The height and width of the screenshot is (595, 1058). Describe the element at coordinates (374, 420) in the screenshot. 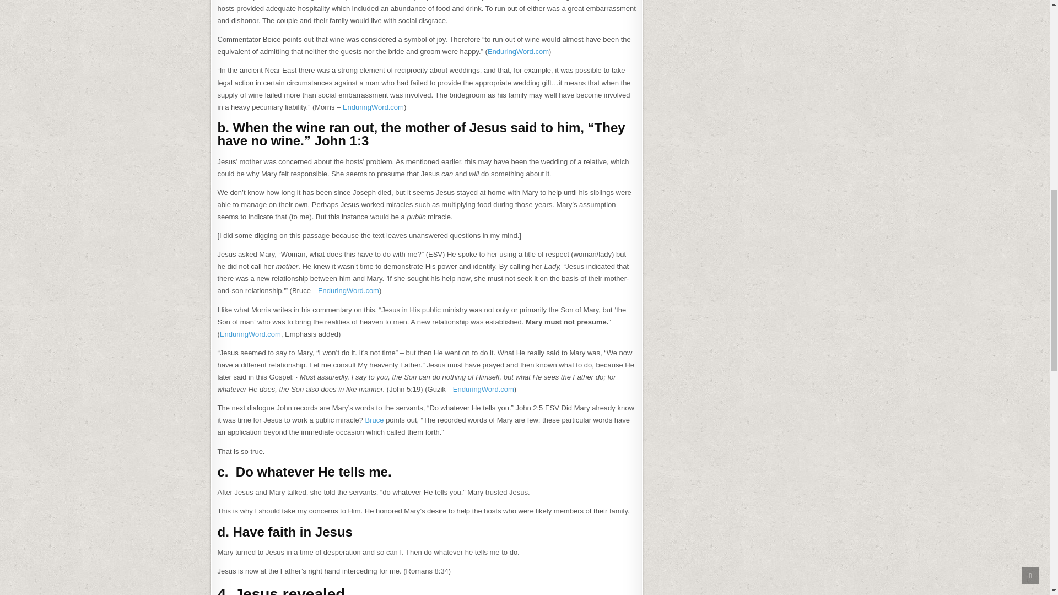

I see `Bruce` at that location.